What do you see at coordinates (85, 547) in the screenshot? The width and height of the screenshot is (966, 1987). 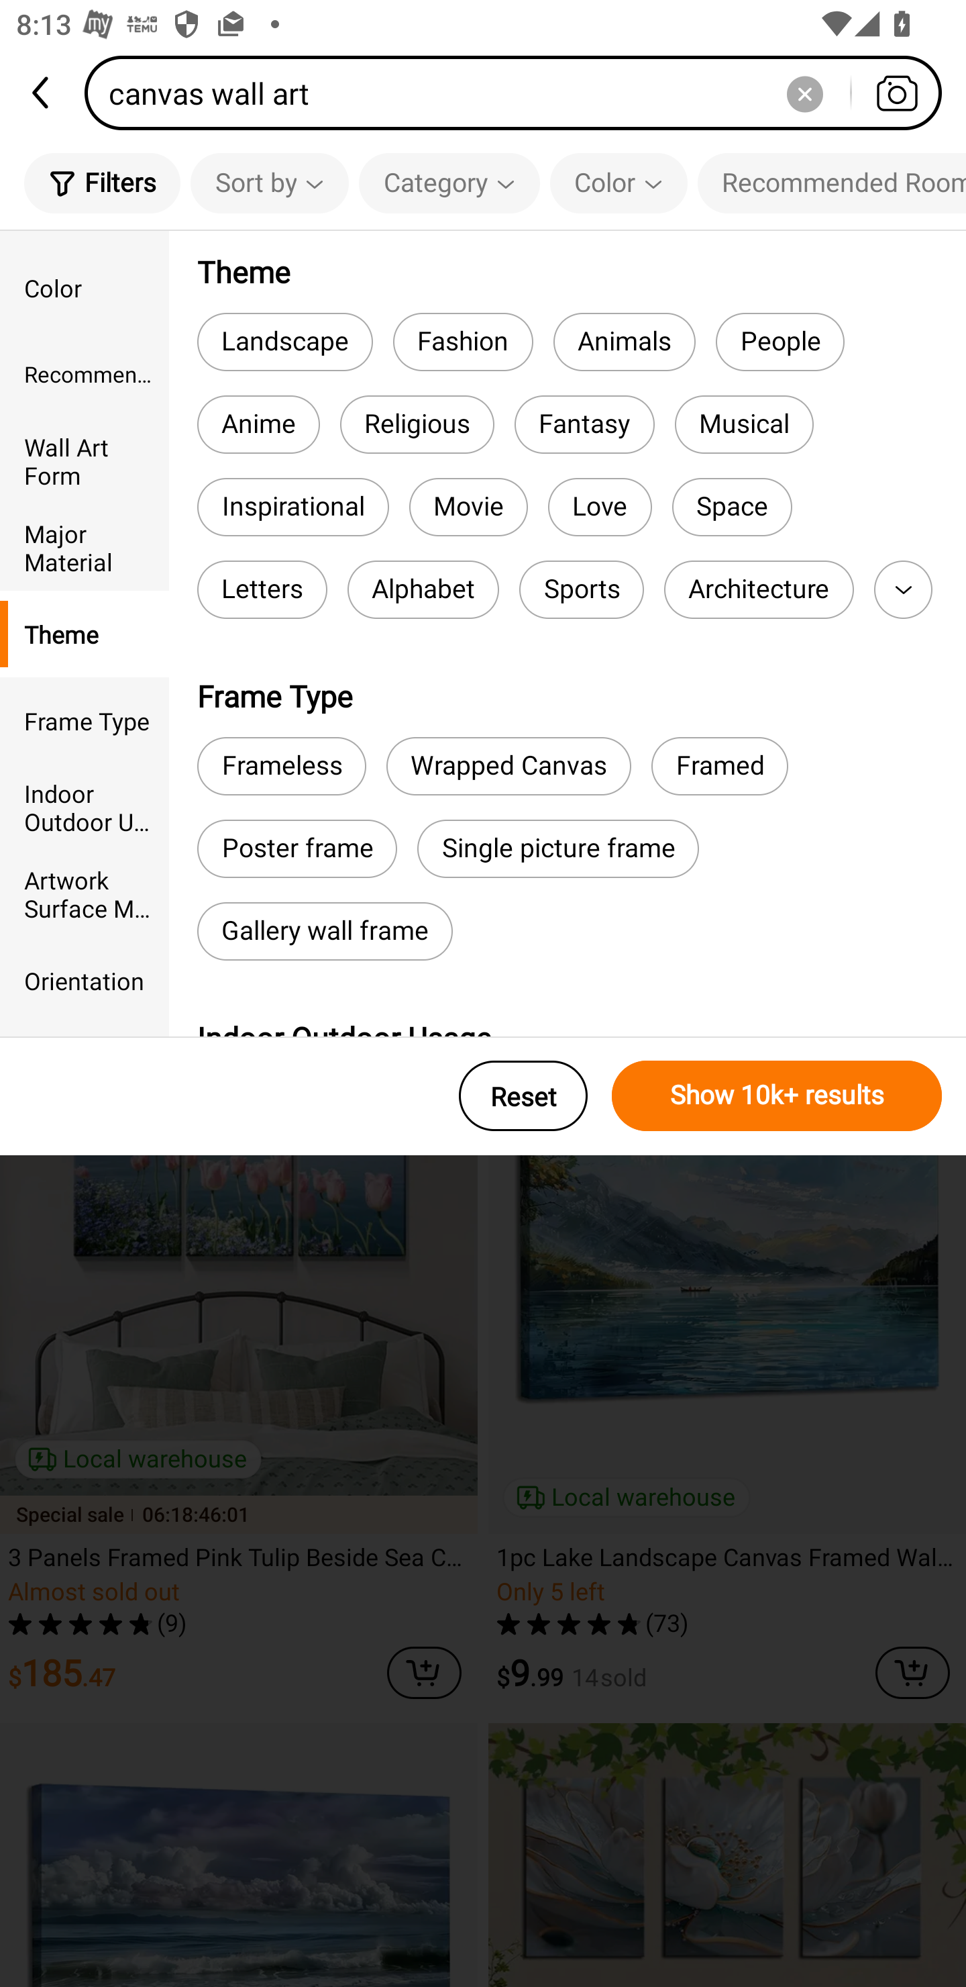 I see `Major Material` at bounding box center [85, 547].